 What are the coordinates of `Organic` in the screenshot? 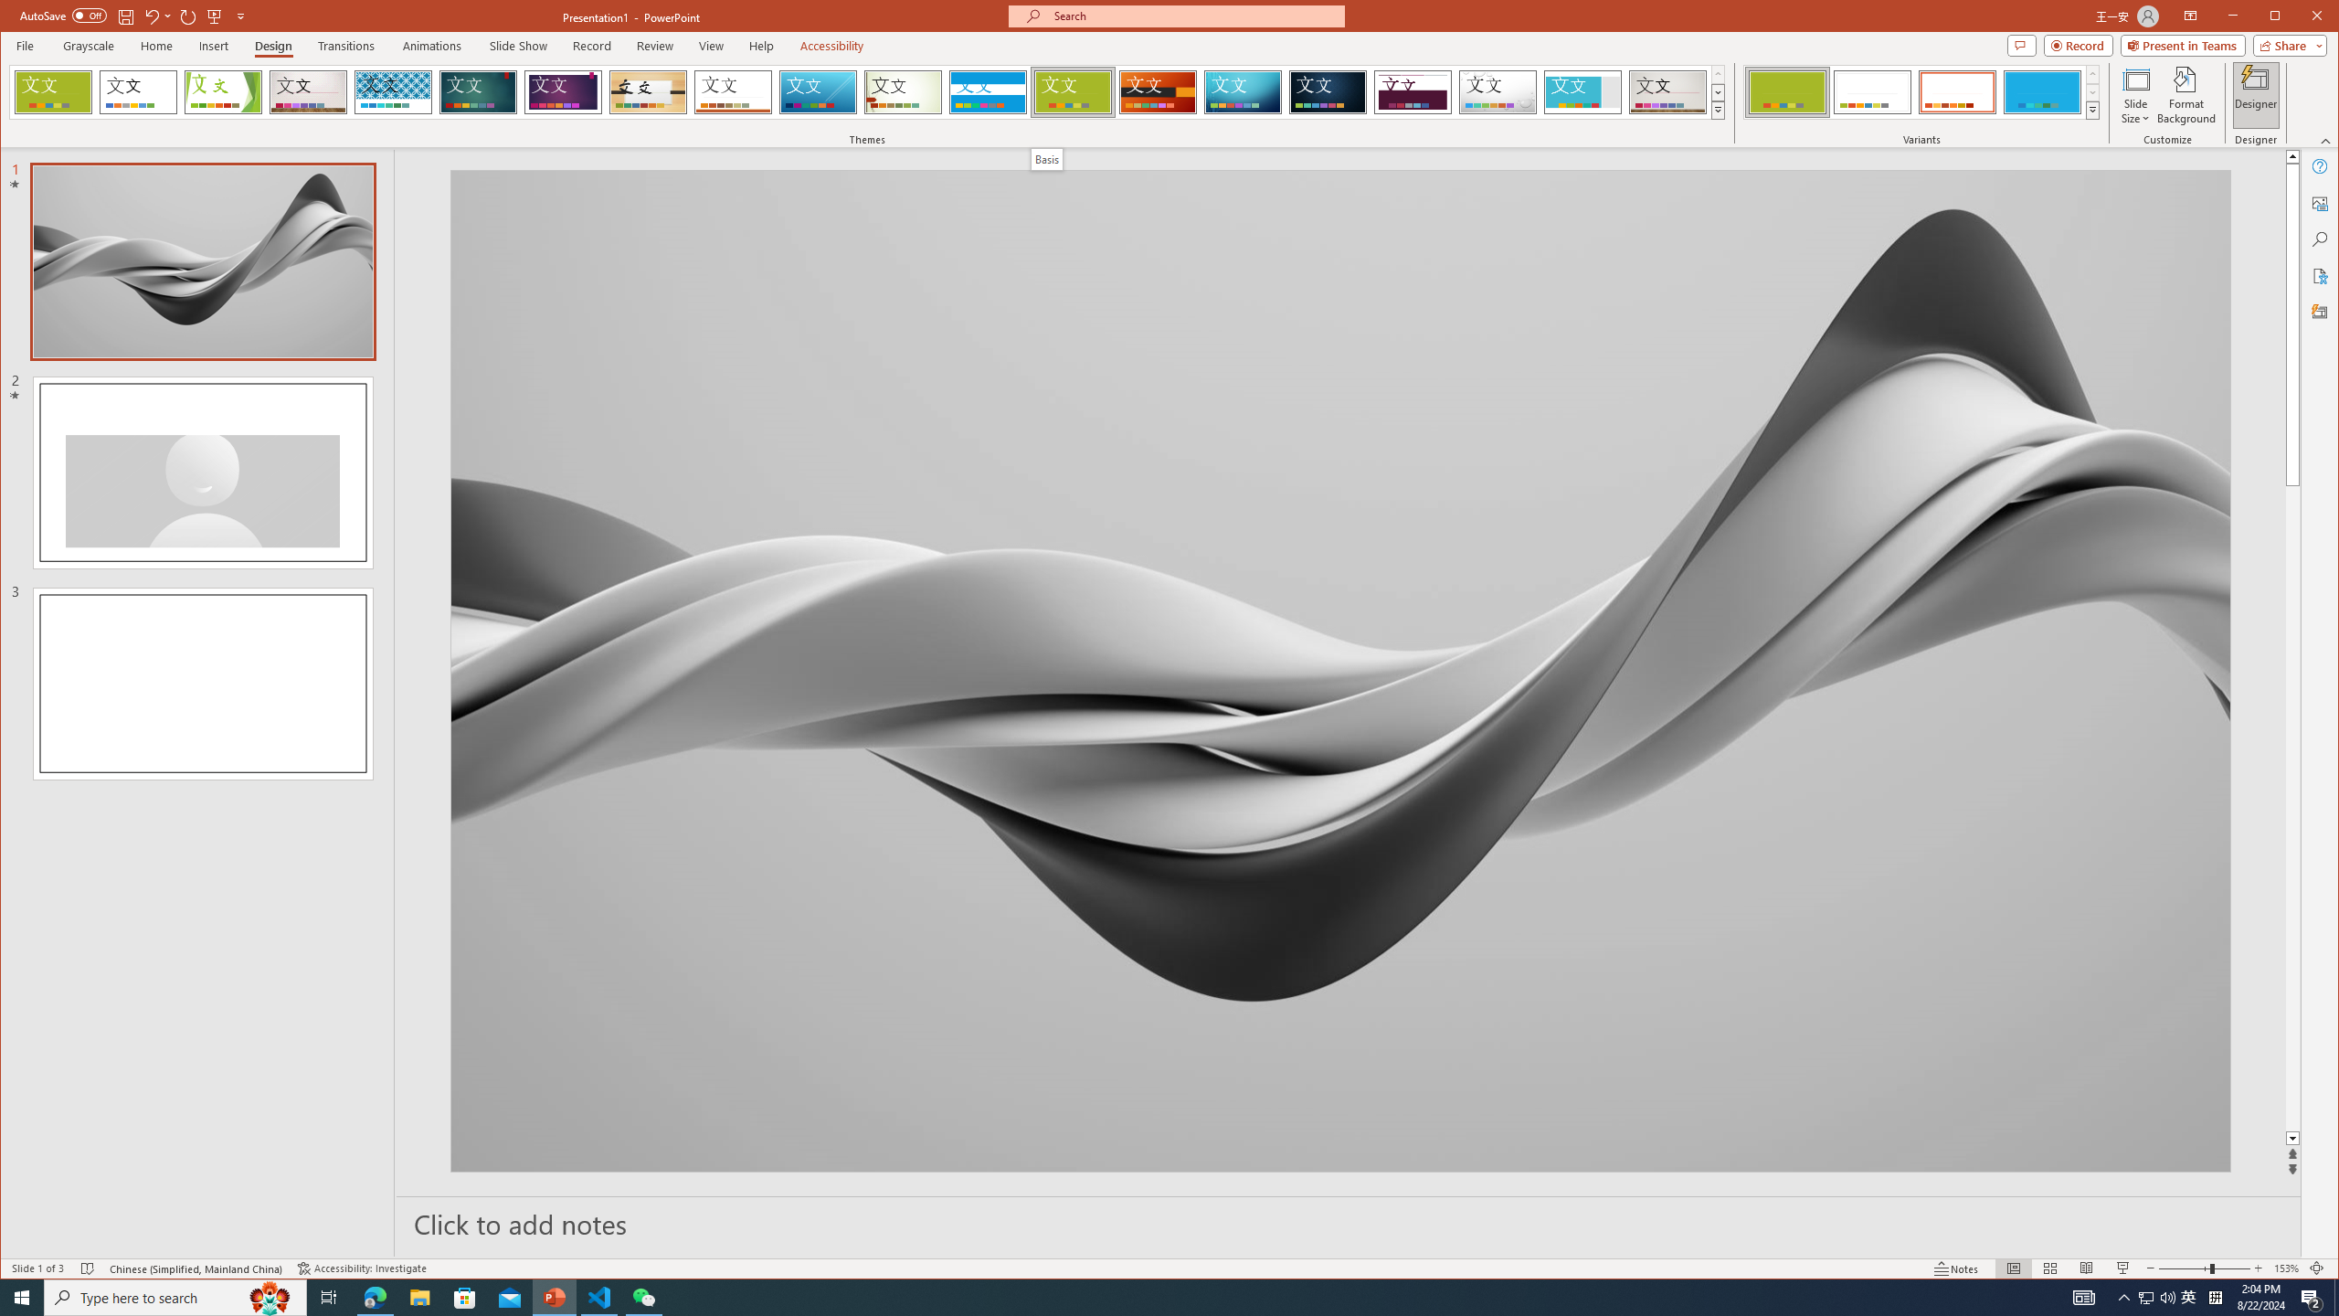 It's located at (648, 92).